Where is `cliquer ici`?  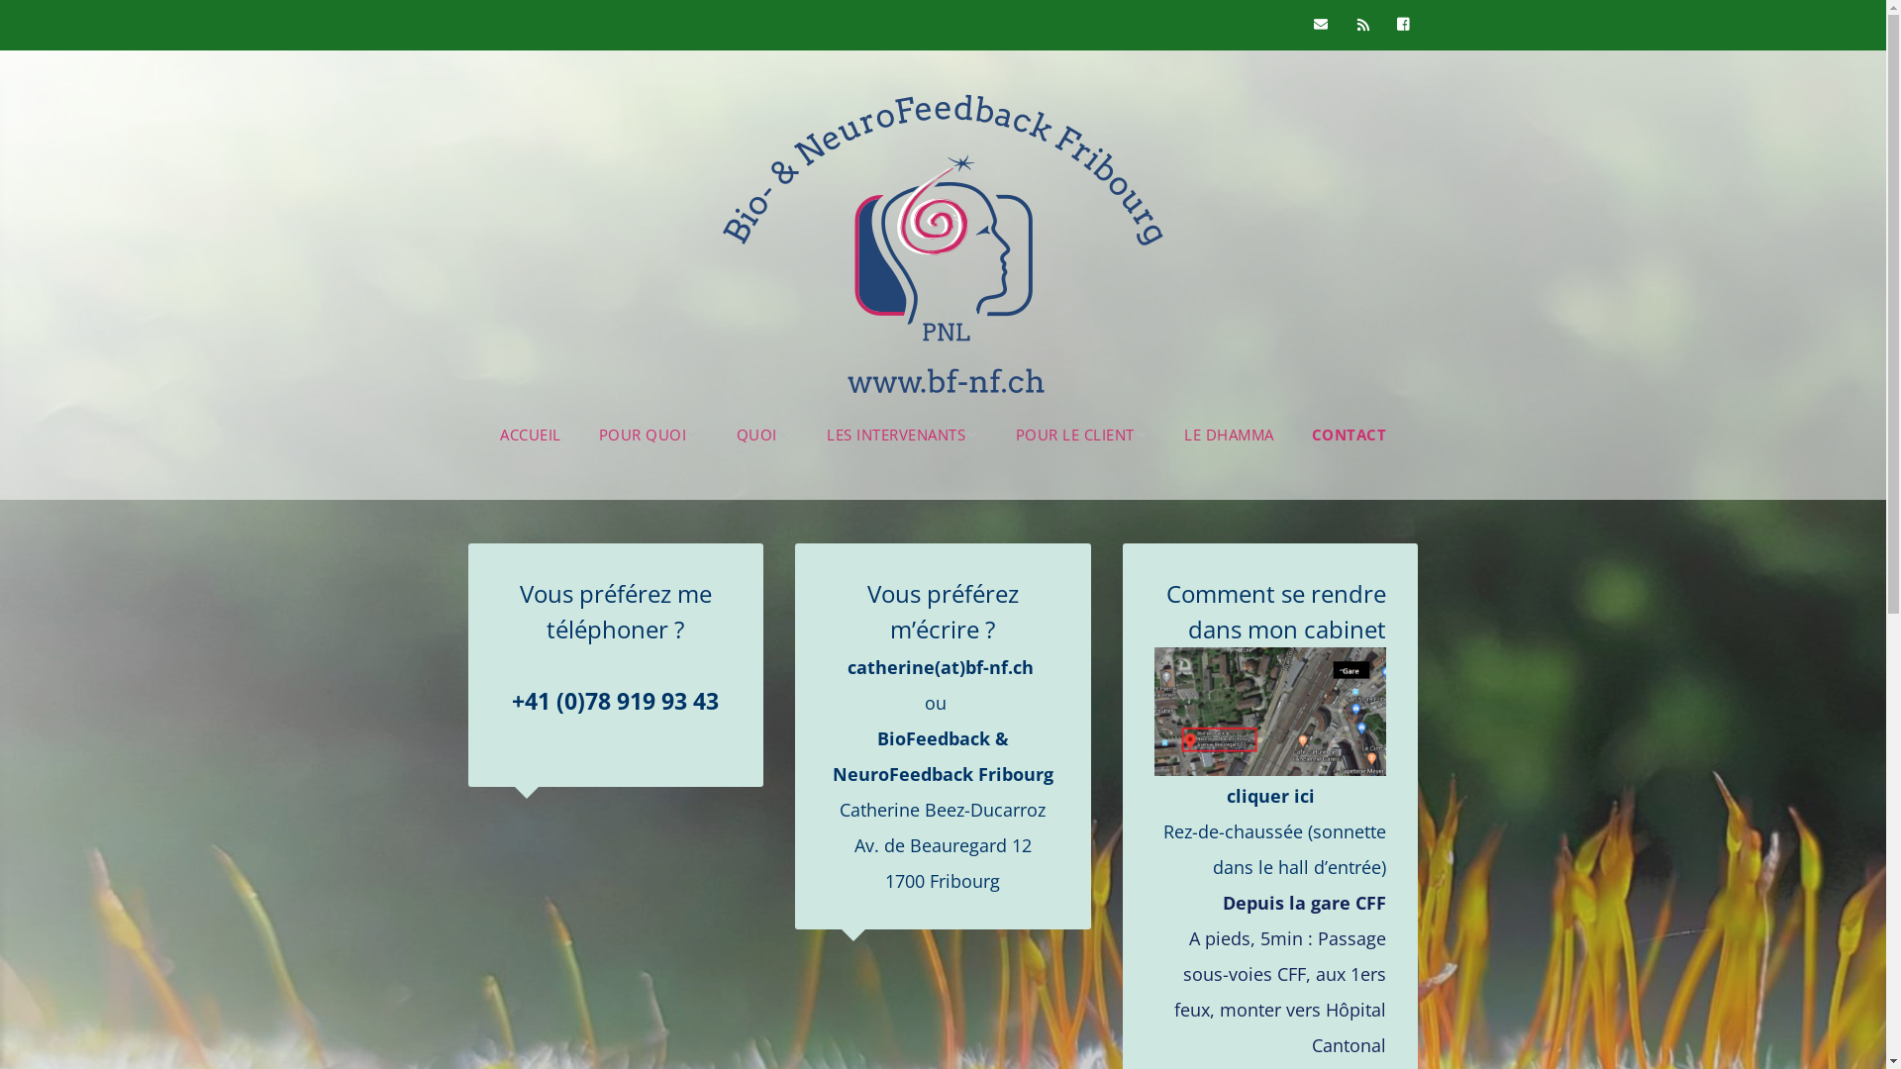 cliquer ici is located at coordinates (1271, 729).